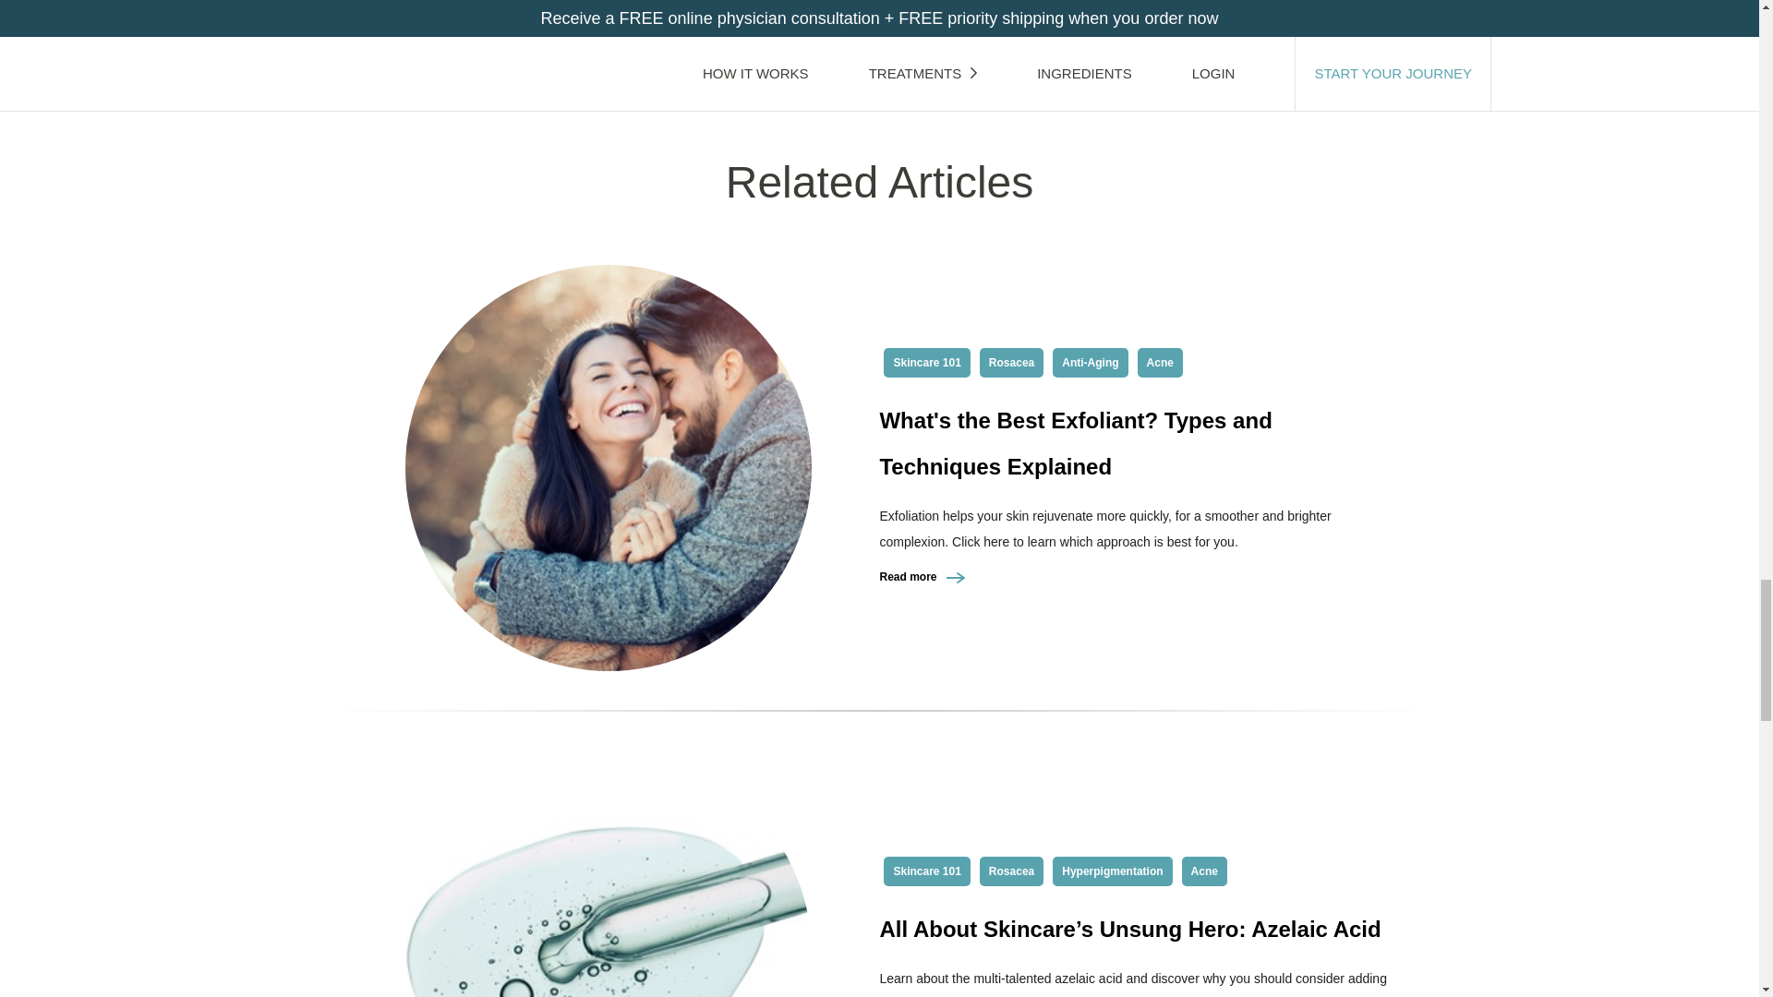 This screenshot has width=1773, height=997. I want to click on What's the Best Exfoliant? Types and Techniques Explained, so click(1075, 443).